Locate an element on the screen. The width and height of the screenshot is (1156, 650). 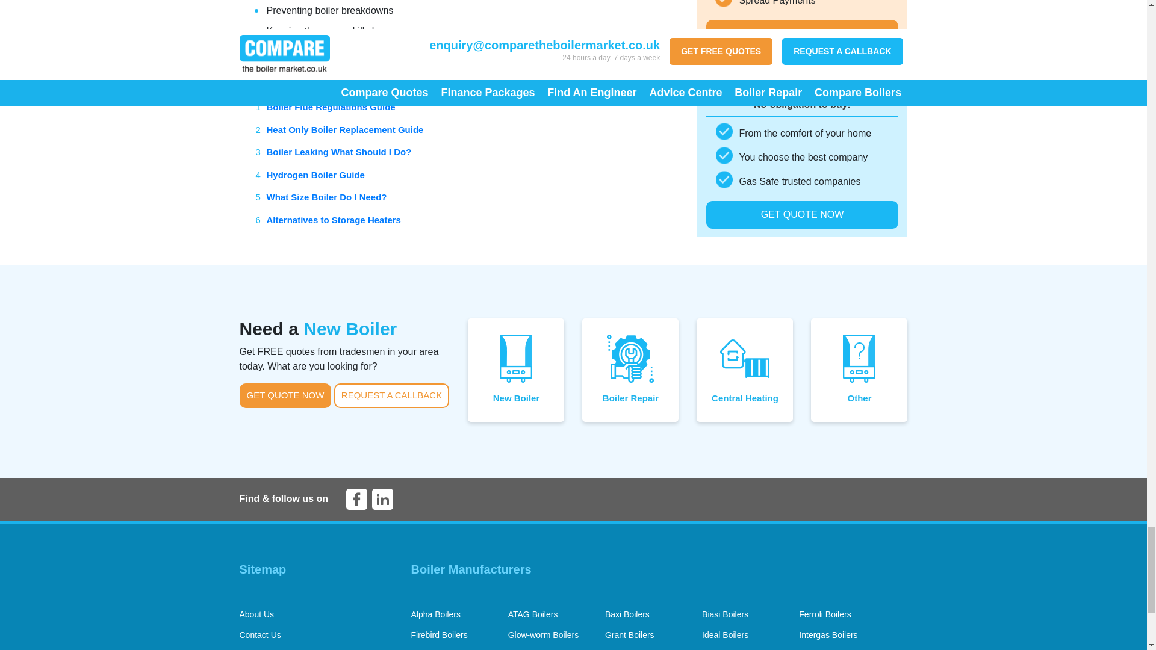
Heat Only Boiler Replacement Guide is located at coordinates (344, 129).